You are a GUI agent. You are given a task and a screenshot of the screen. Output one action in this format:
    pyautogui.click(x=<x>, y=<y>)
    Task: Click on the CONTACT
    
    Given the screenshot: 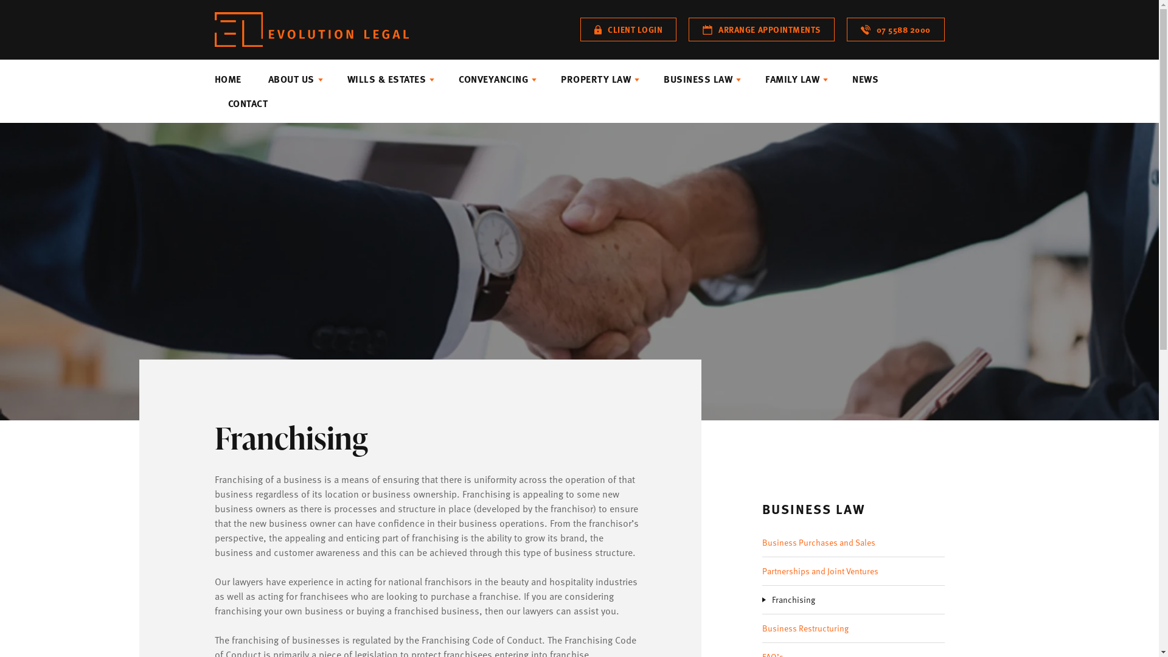 What is the action you would take?
    pyautogui.click(x=241, y=103)
    